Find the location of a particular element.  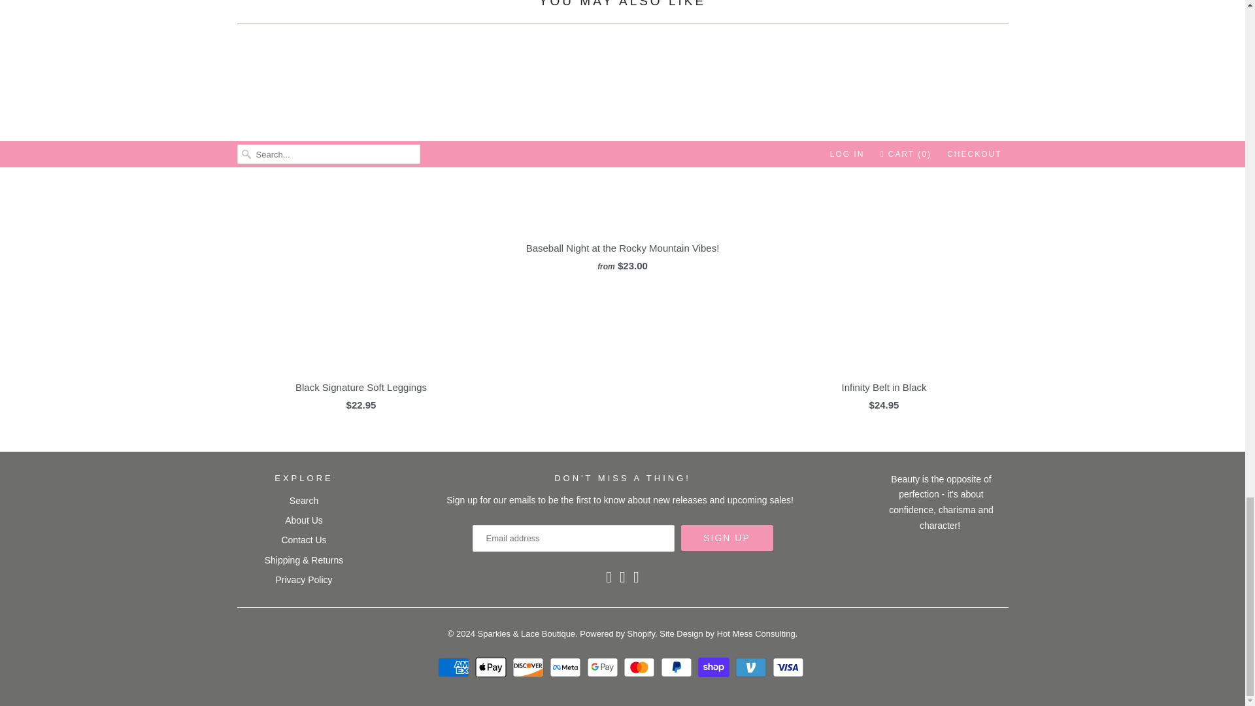

Apple Pay is located at coordinates (492, 667).